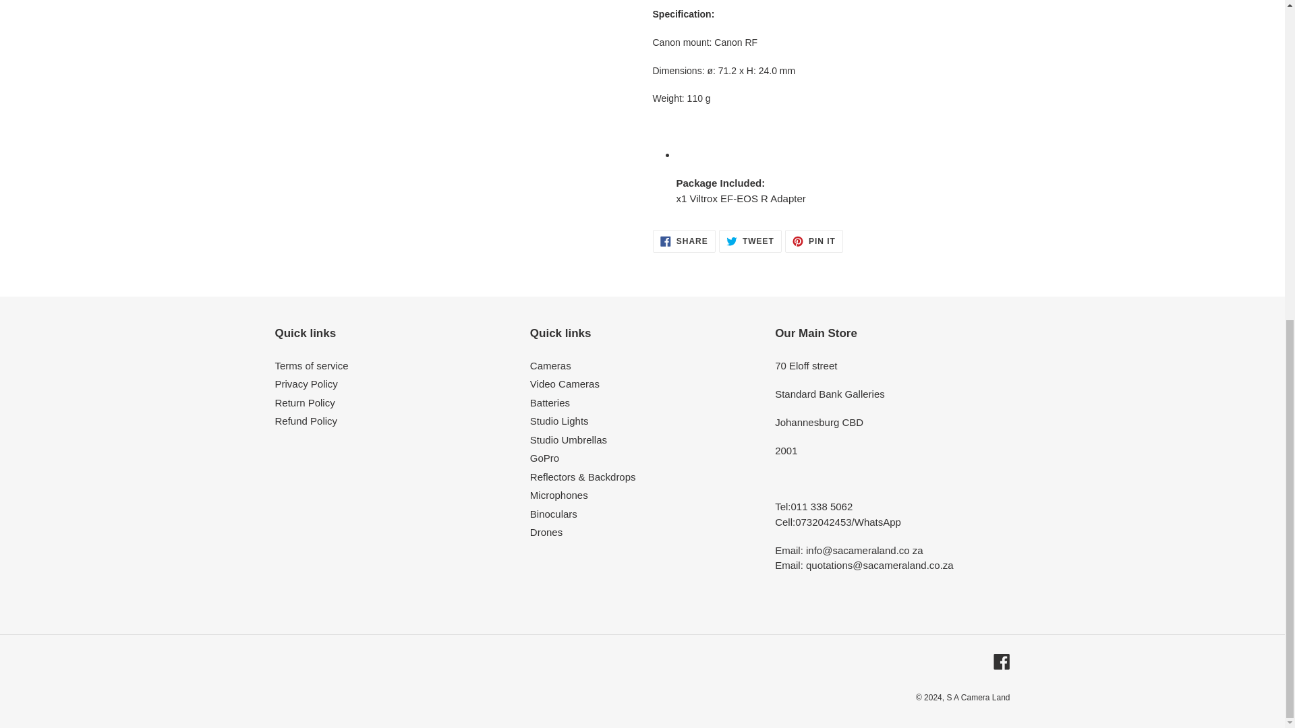 The image size is (1295, 728). I want to click on Drones, so click(305, 402).